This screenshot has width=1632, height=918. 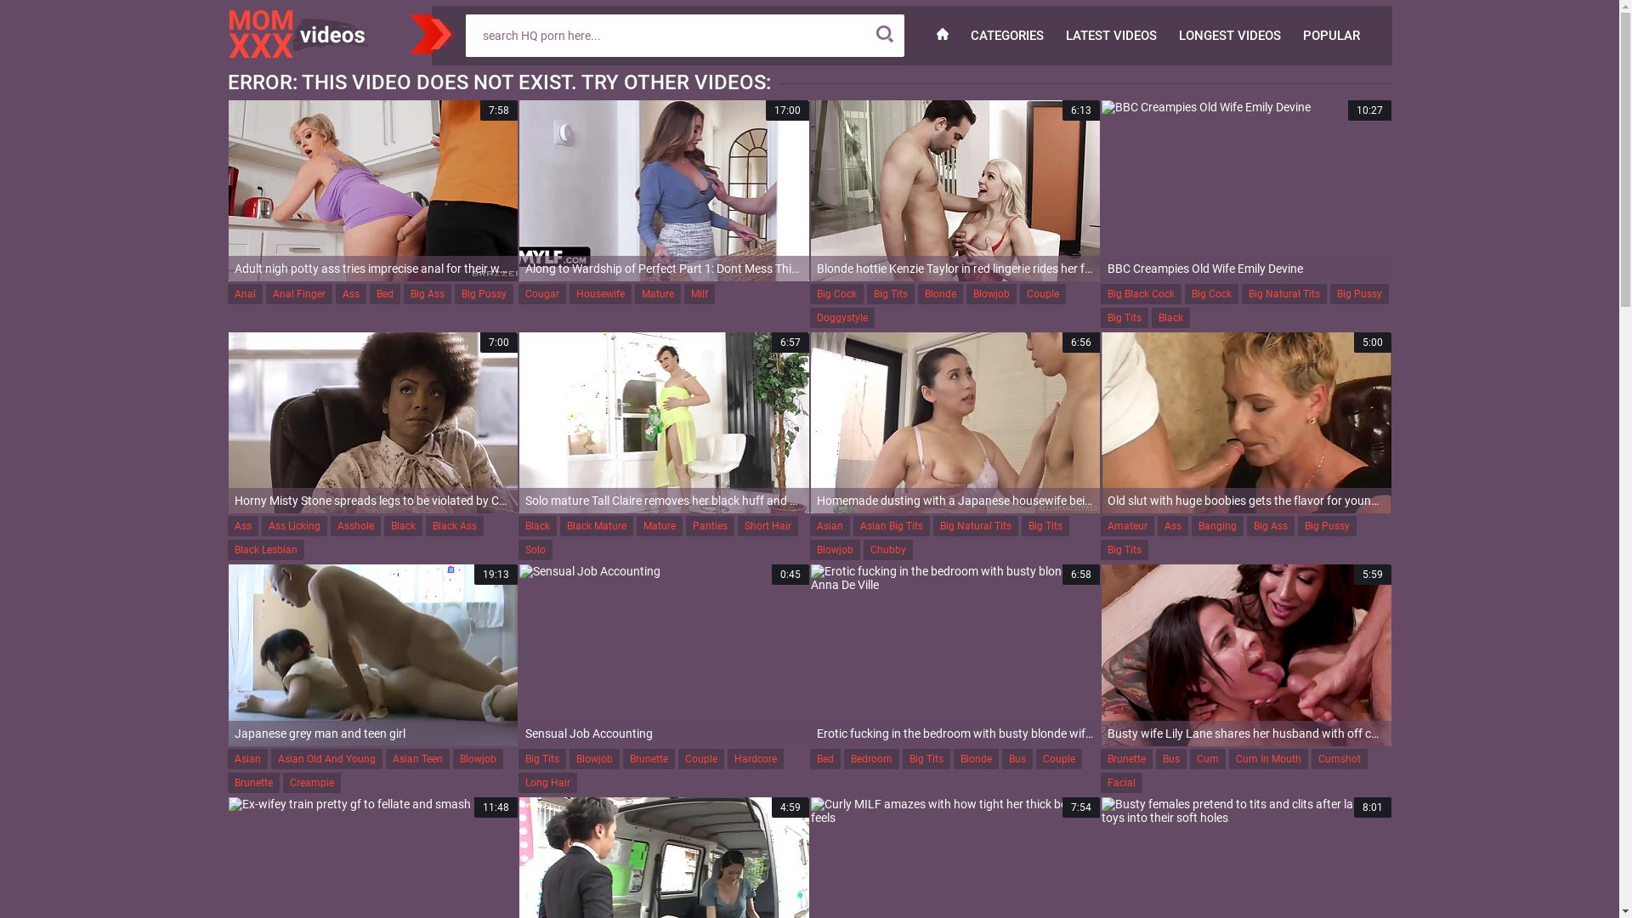 I want to click on Asian Teen, so click(x=418, y=758).